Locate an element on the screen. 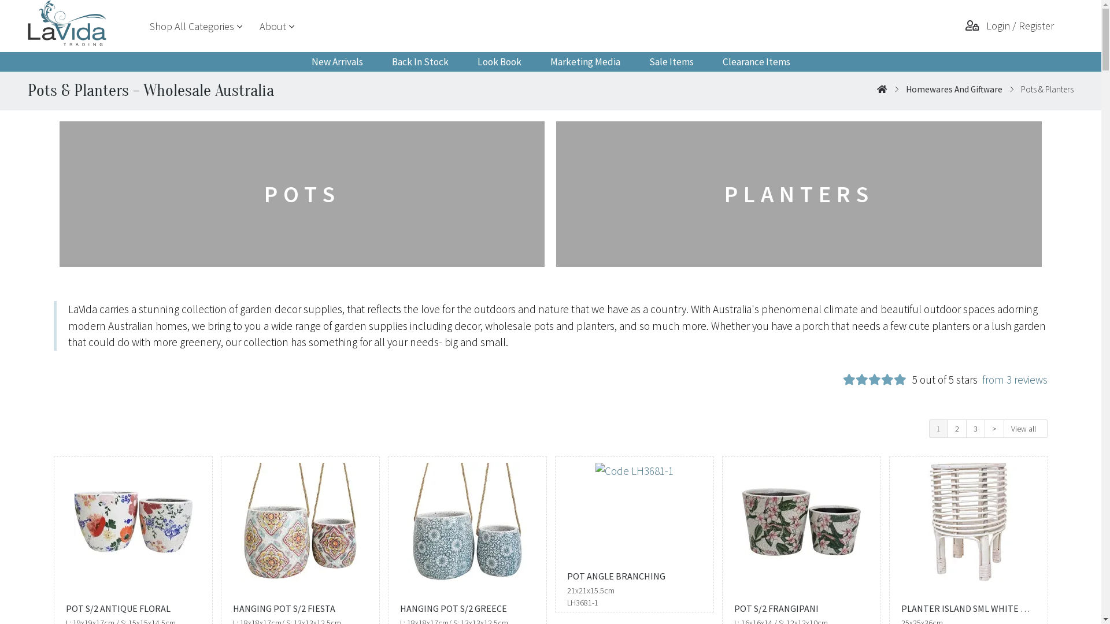  Back In Stock is located at coordinates (420, 62).